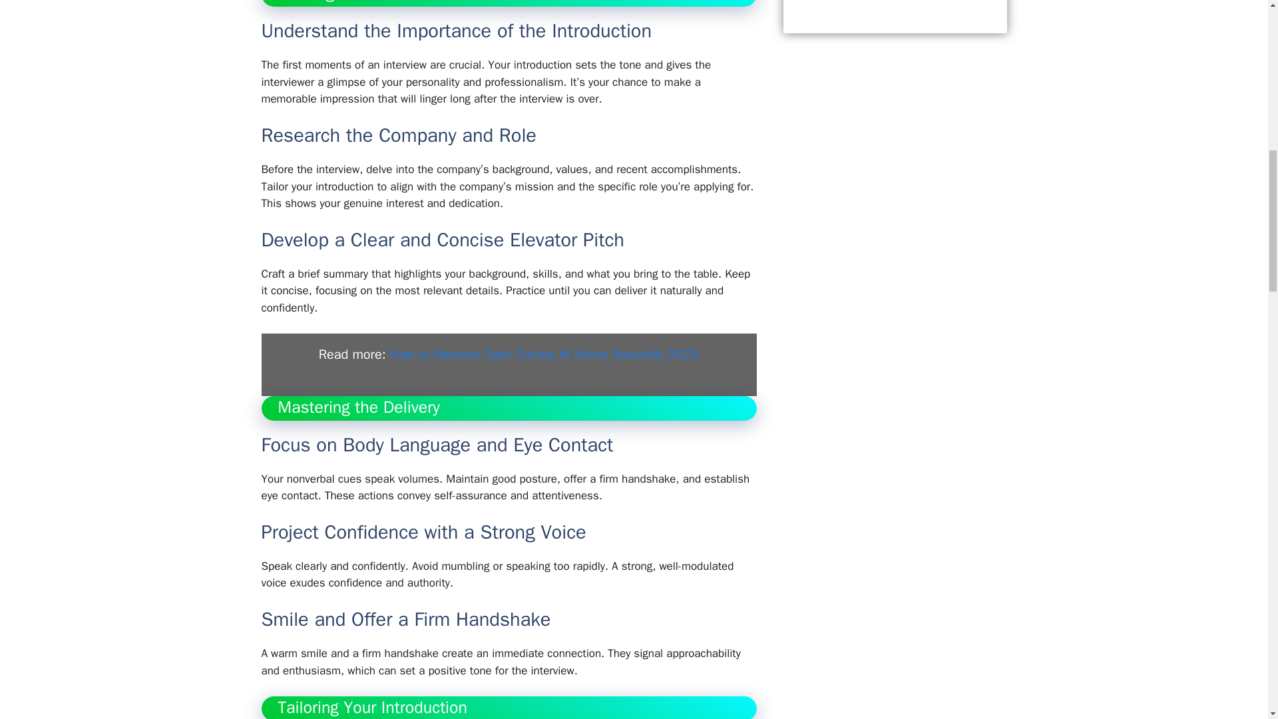 This screenshot has height=719, width=1278. Describe the element at coordinates (544, 354) in the screenshot. I see `How to Remove Dark Circles At Home Naturally 2023` at that location.